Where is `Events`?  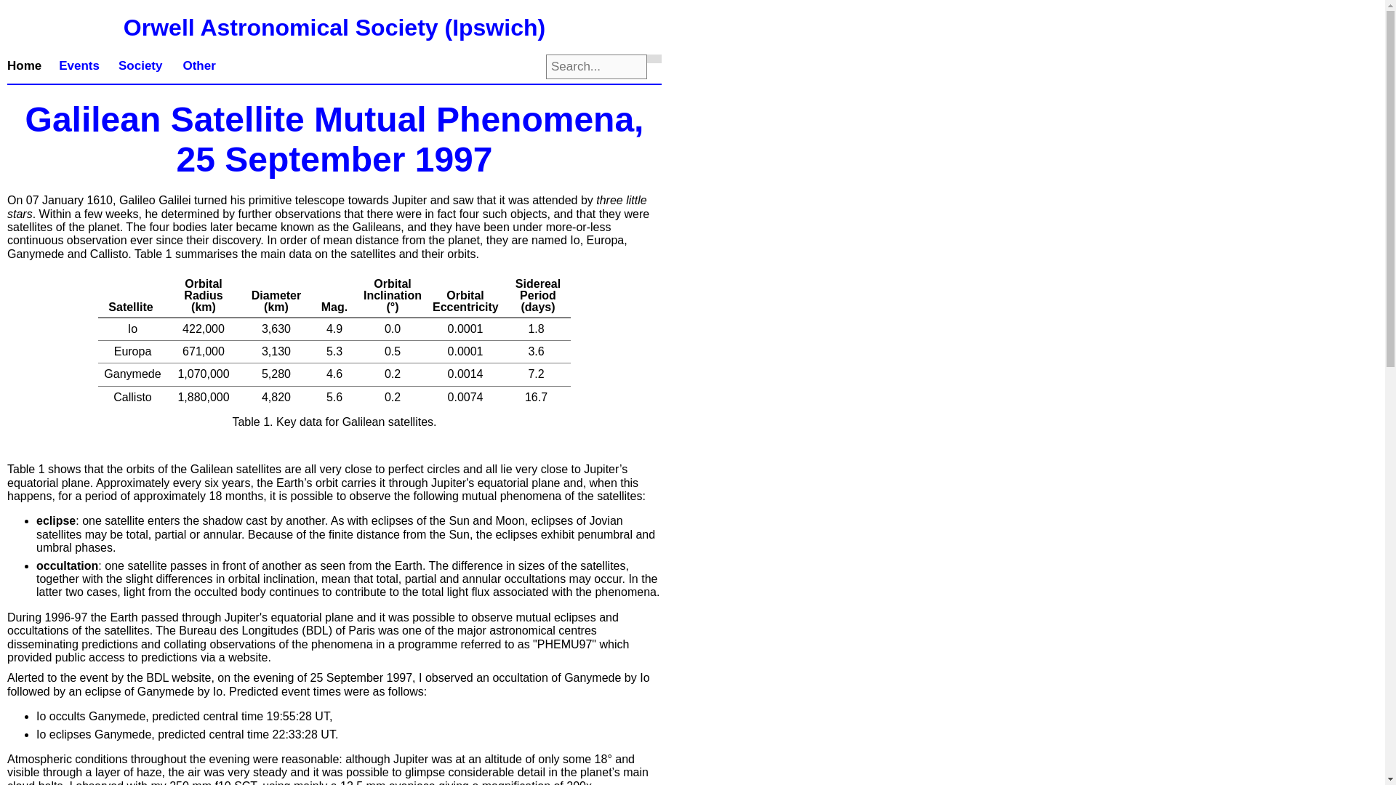
Events is located at coordinates (79, 65).